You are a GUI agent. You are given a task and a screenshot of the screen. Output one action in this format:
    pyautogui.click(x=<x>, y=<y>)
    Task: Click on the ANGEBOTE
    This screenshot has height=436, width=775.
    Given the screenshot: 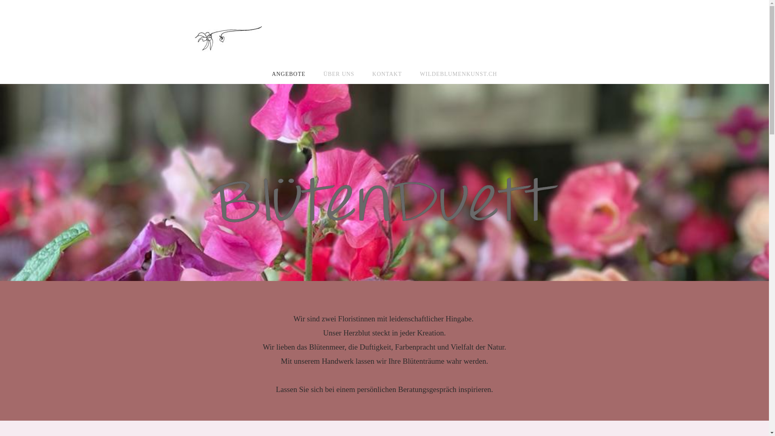 What is the action you would take?
    pyautogui.click(x=288, y=74)
    